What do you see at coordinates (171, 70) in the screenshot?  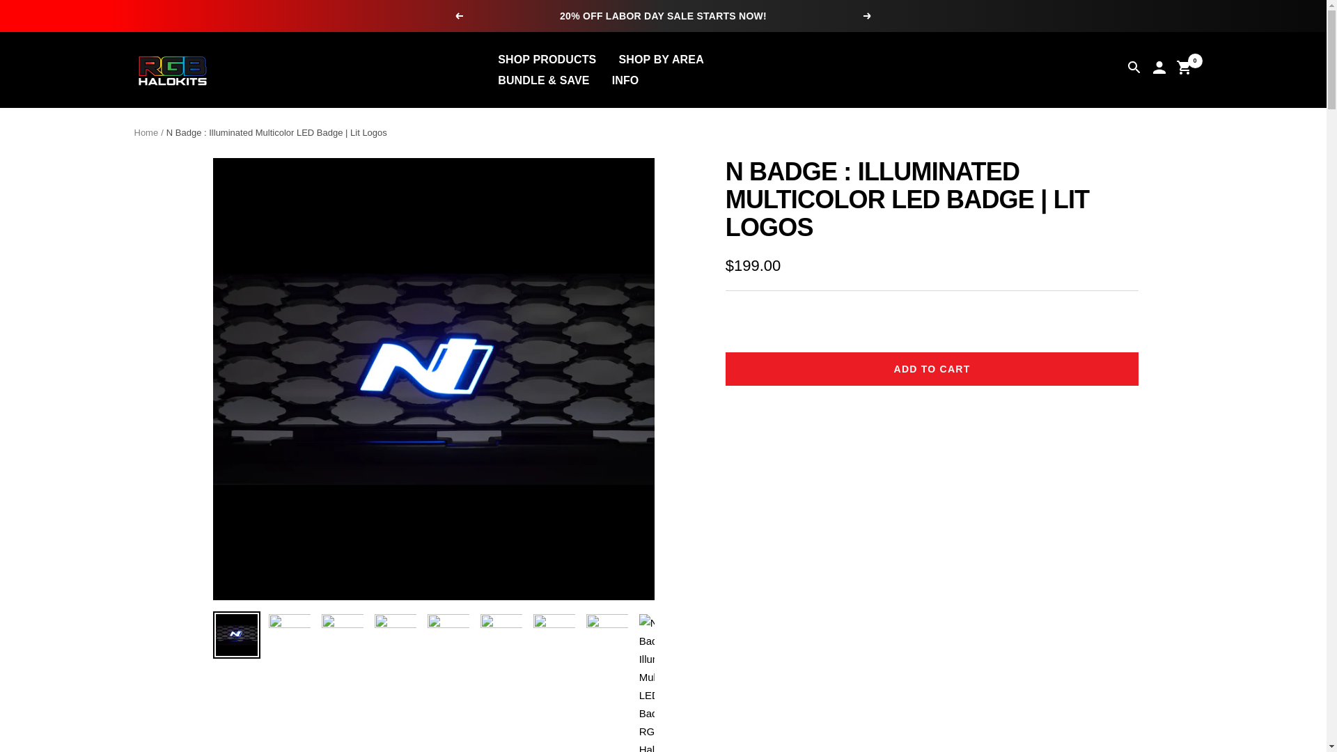 I see `RGB Halo Kits` at bounding box center [171, 70].